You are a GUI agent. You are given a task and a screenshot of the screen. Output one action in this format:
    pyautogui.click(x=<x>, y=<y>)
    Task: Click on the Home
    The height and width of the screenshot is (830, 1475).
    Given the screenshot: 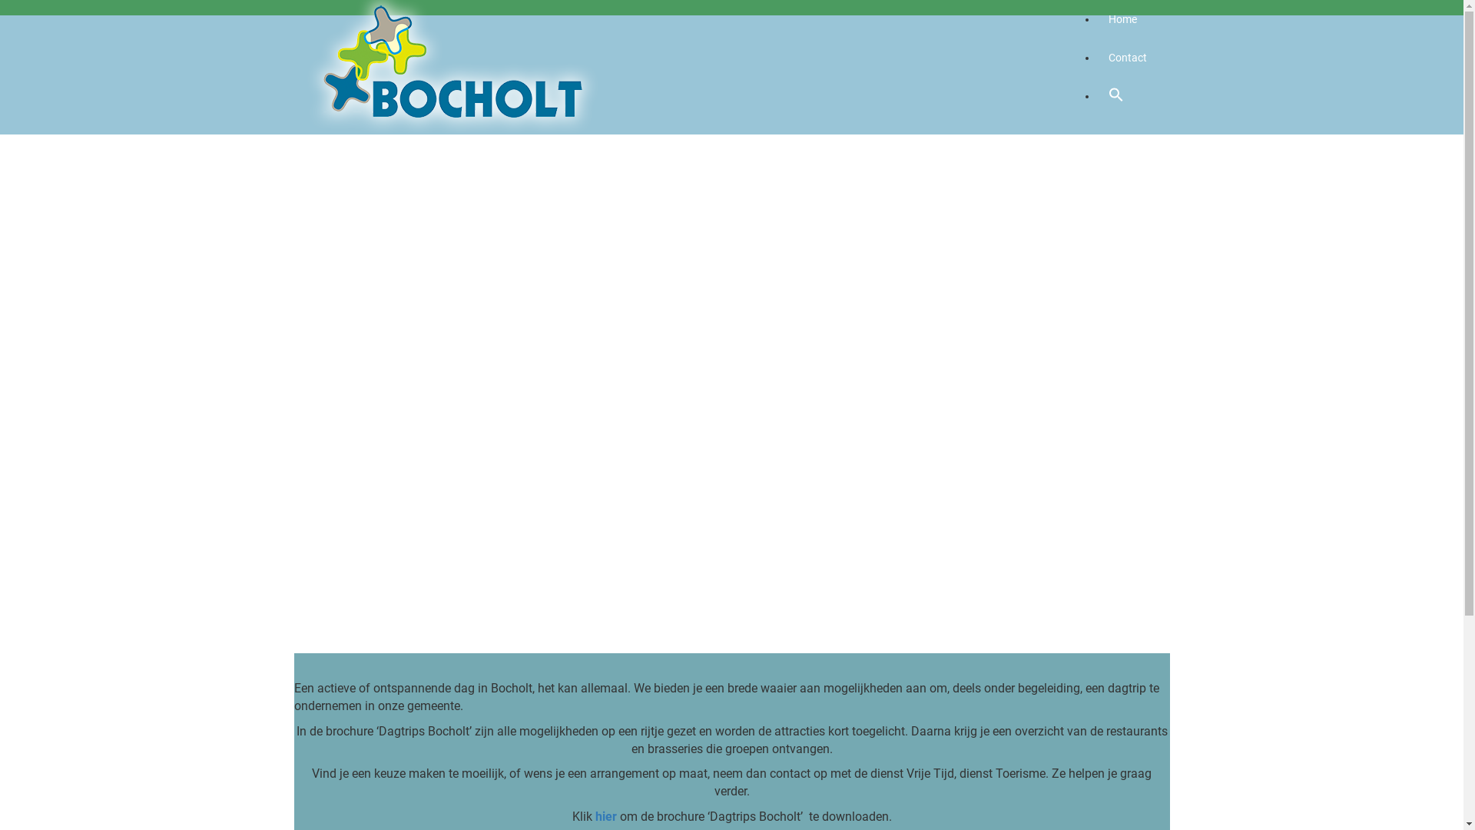 What is the action you would take?
    pyautogui.click(x=747, y=23)
    